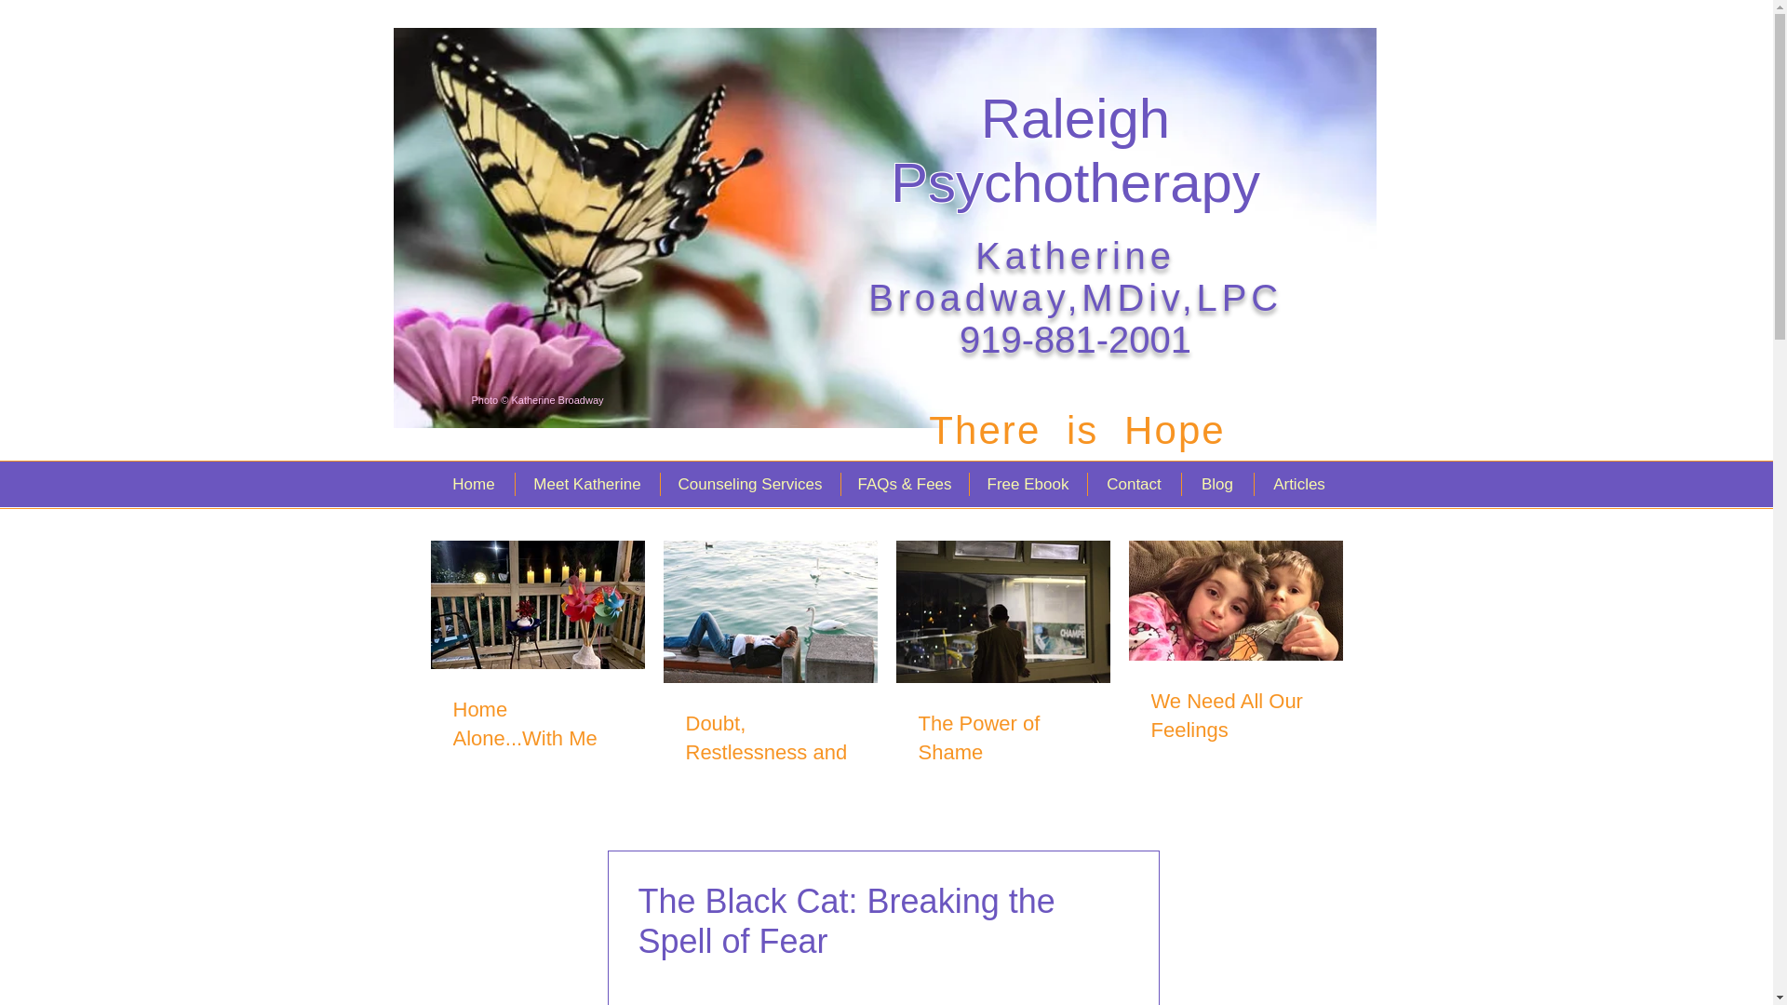  What do you see at coordinates (769, 752) in the screenshot?
I see `Doubt, Restlessness and Boredom` at bounding box center [769, 752].